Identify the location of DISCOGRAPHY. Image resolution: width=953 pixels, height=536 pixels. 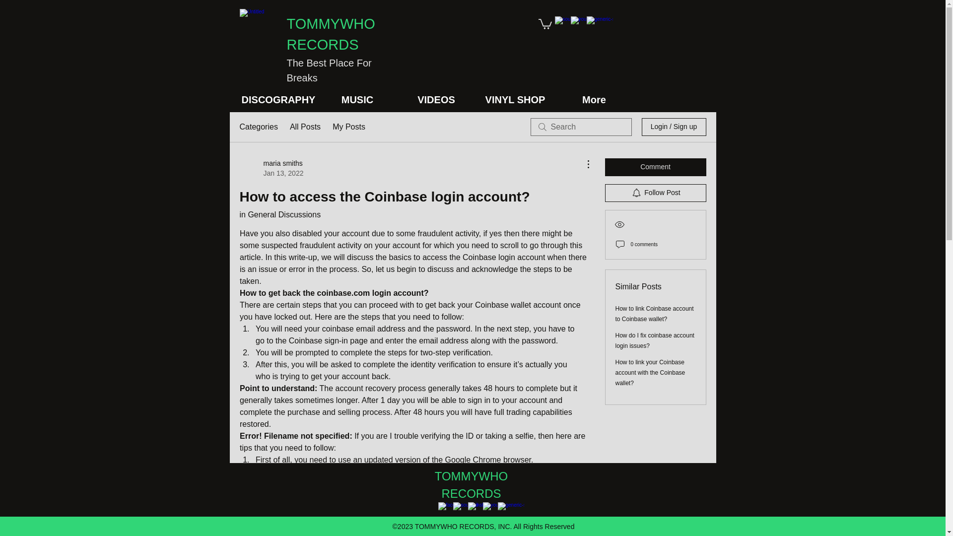
(278, 99).